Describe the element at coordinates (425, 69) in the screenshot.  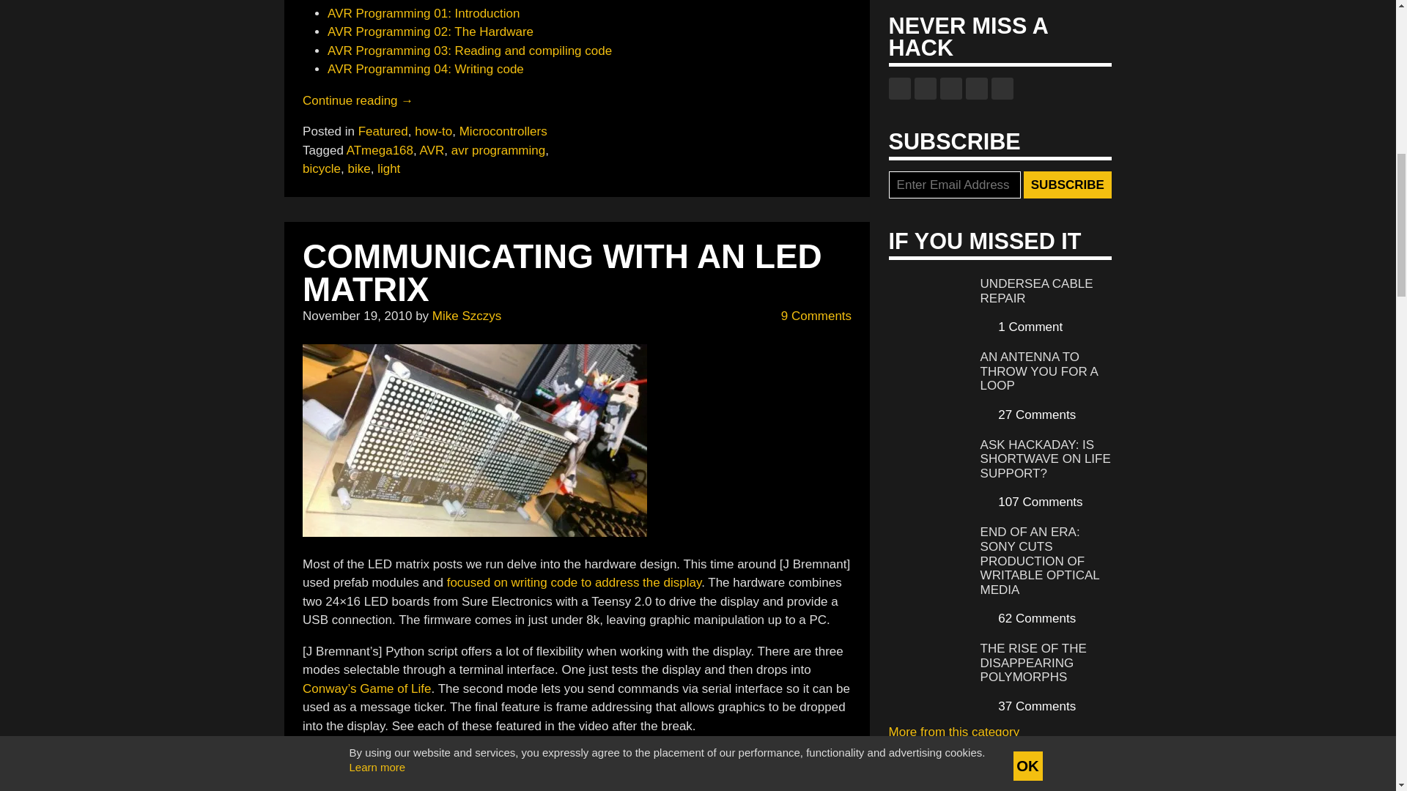
I see `AVR Programming 04: Writing code` at that location.